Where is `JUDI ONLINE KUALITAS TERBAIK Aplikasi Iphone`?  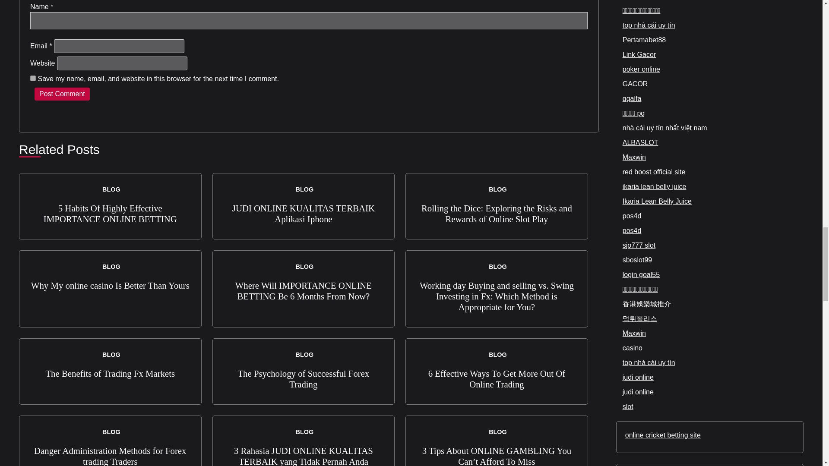 JUDI ONLINE KUALITAS TERBAIK Aplikasi Iphone is located at coordinates (303, 213).